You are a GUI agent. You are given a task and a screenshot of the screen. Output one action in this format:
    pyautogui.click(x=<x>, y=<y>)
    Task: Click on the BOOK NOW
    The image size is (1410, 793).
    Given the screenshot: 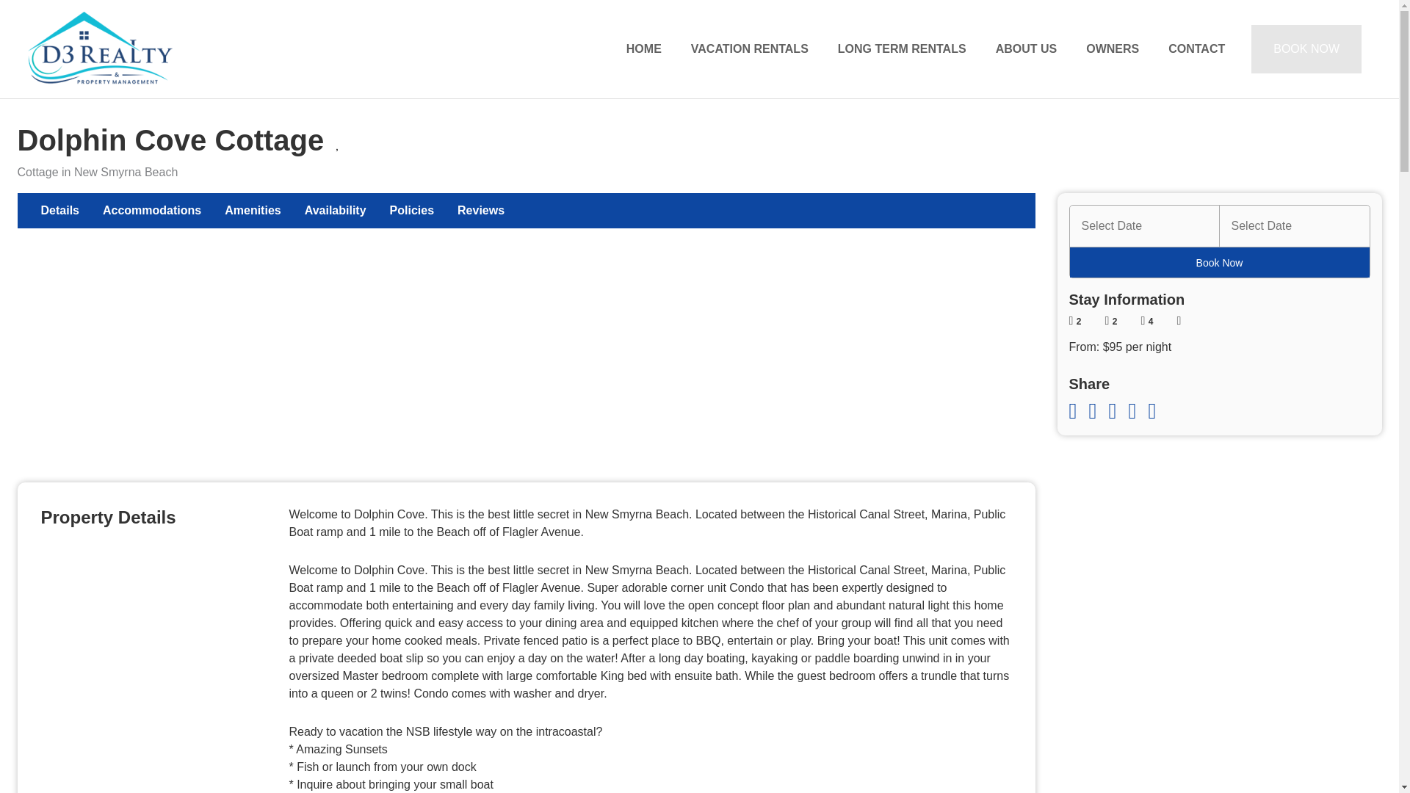 What is the action you would take?
    pyautogui.click(x=1306, y=48)
    